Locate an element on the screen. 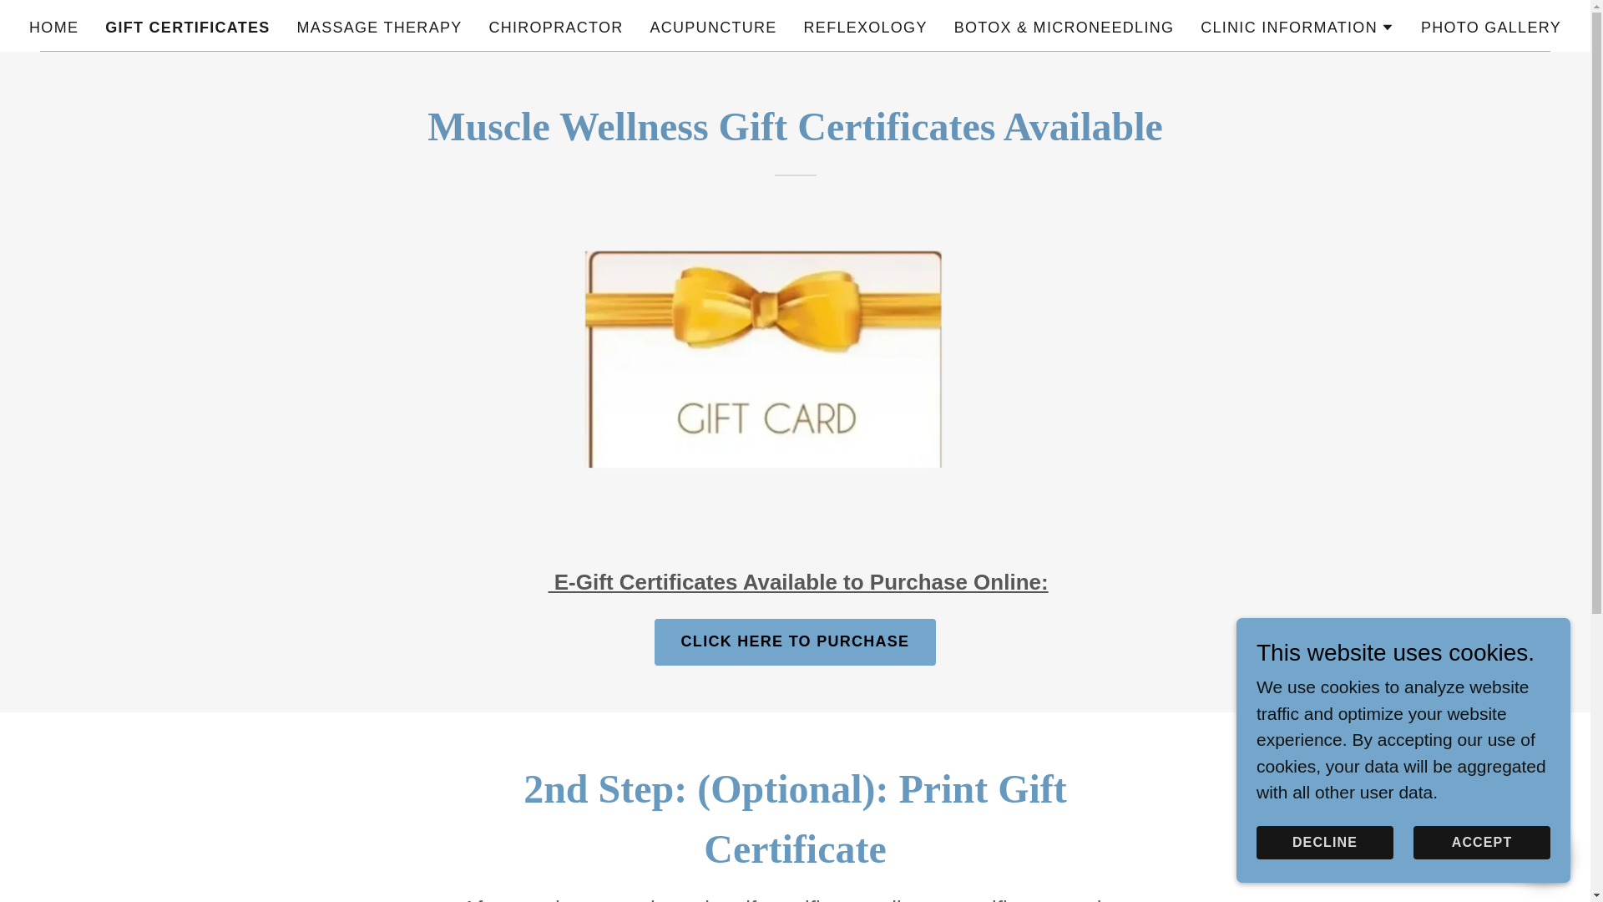 The width and height of the screenshot is (1603, 902). REFLEXOLOGY is located at coordinates (865, 27).